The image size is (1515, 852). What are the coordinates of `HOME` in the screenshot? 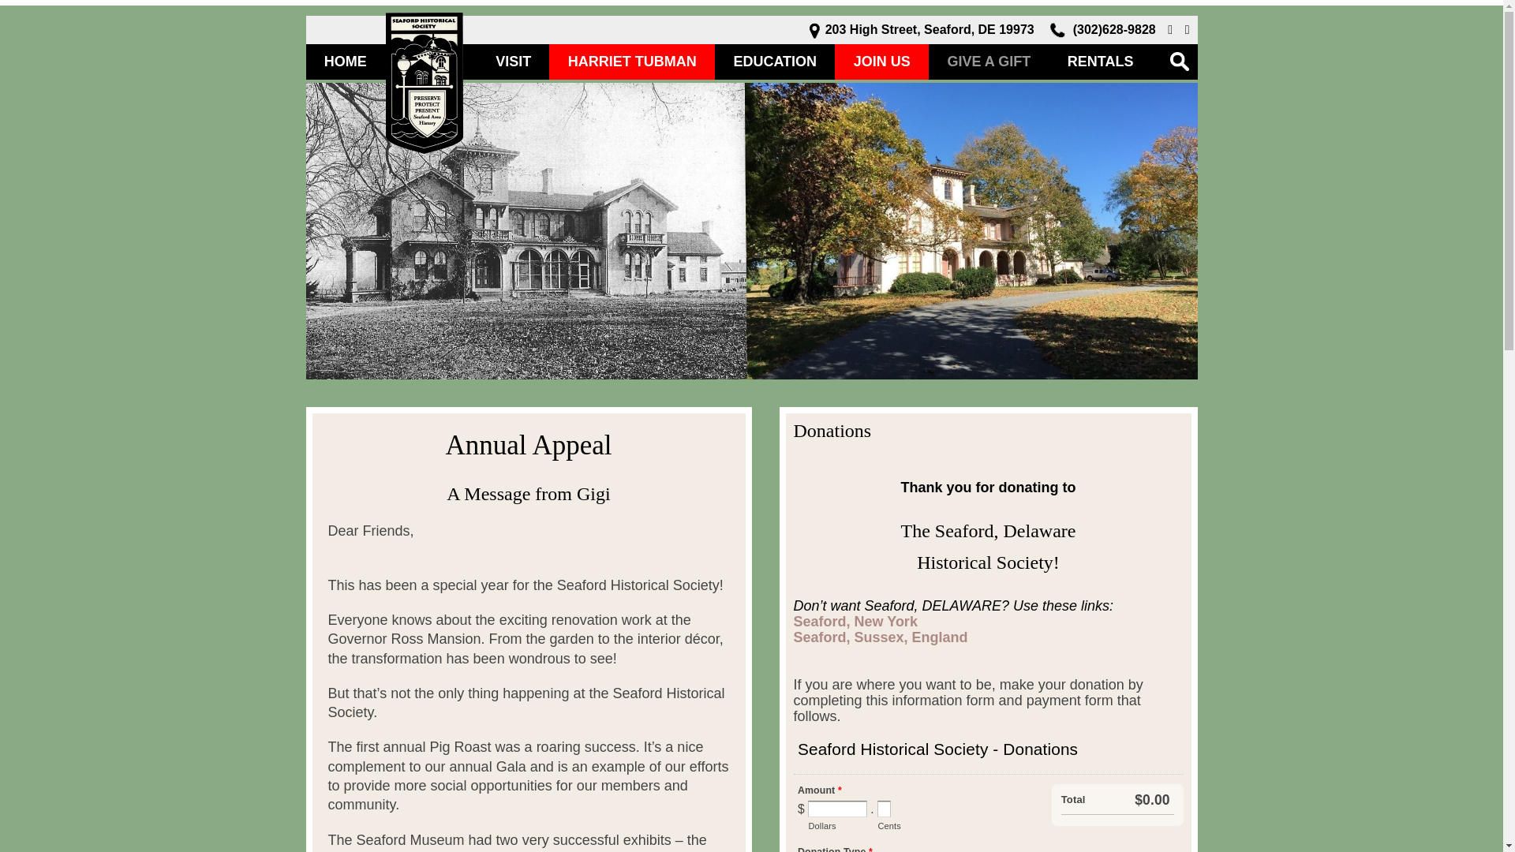 It's located at (346, 62).